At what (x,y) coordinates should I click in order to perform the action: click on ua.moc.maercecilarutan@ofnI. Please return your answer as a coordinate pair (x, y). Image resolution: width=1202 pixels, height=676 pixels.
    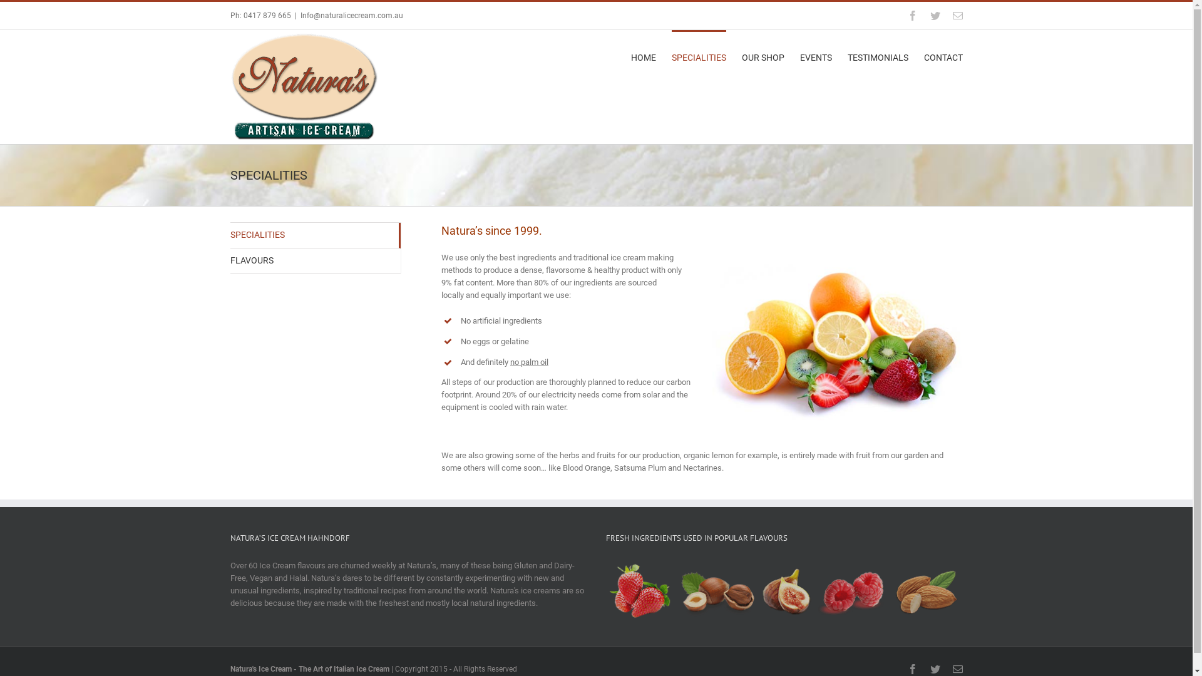
    Looking at the image, I should click on (352, 16).